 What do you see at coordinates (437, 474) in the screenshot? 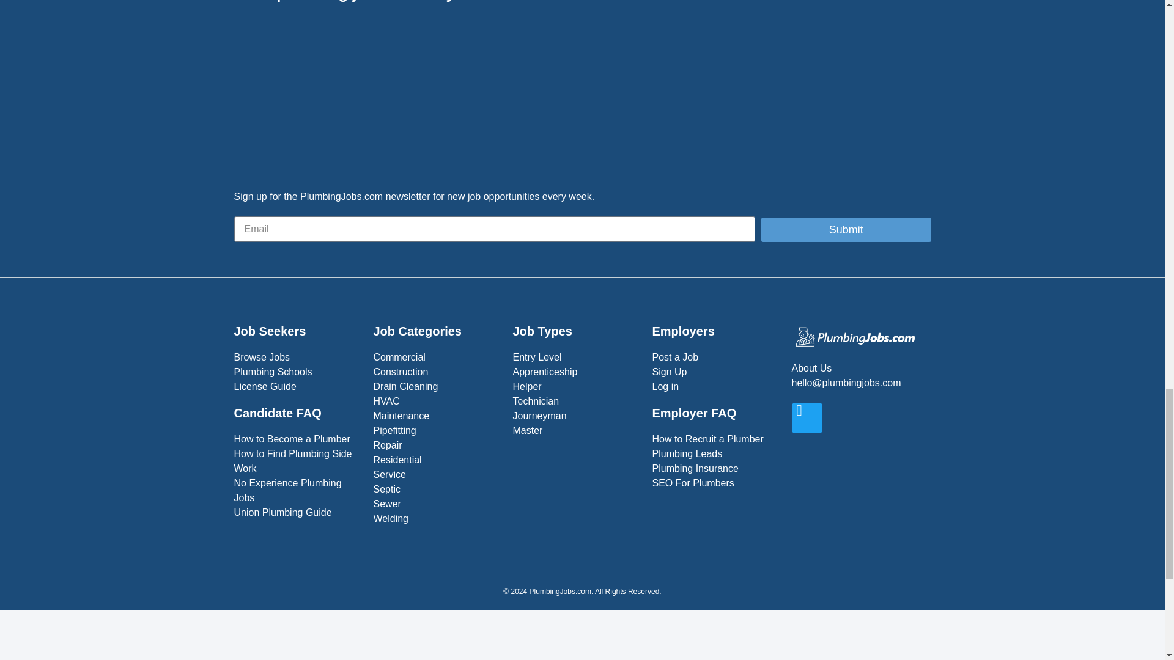
I see `Service` at bounding box center [437, 474].